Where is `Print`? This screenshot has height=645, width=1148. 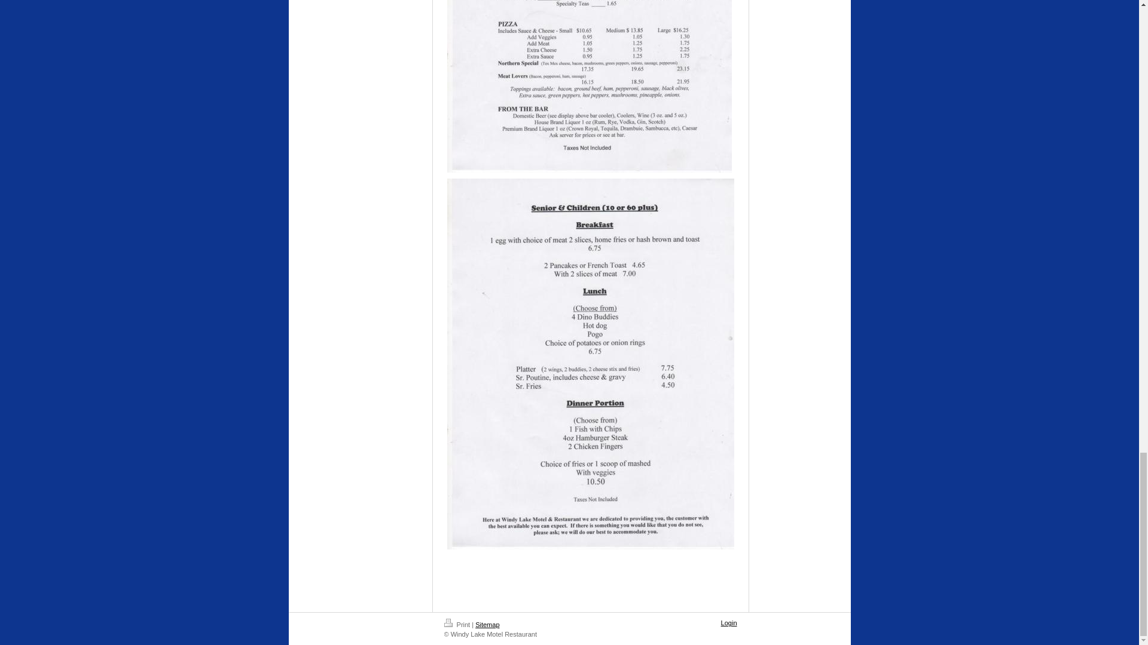 Print is located at coordinates (457, 625).